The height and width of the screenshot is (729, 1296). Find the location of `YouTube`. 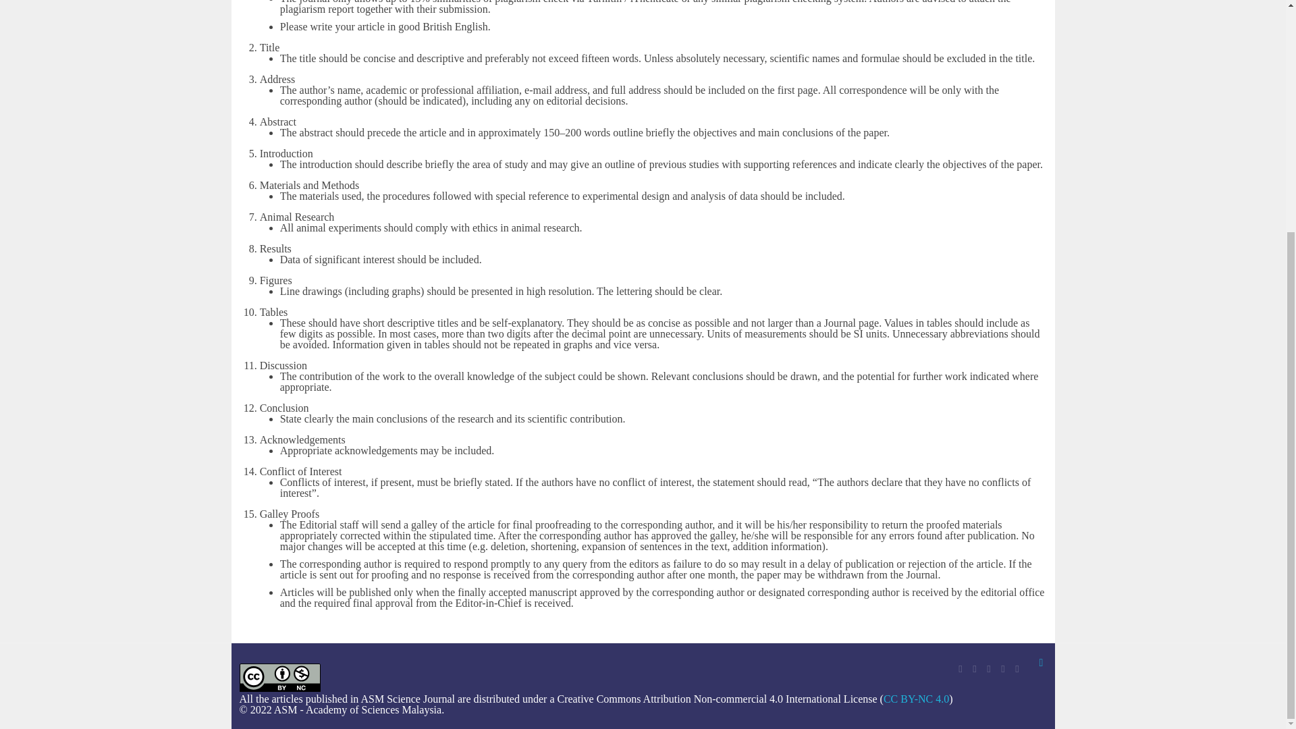

YouTube is located at coordinates (988, 668).